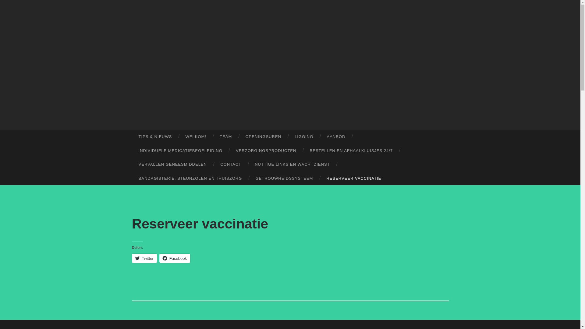 The image size is (585, 329). Describe the element at coordinates (266, 151) in the screenshot. I see `VERZORGINGSPRODUCTEN` at that location.